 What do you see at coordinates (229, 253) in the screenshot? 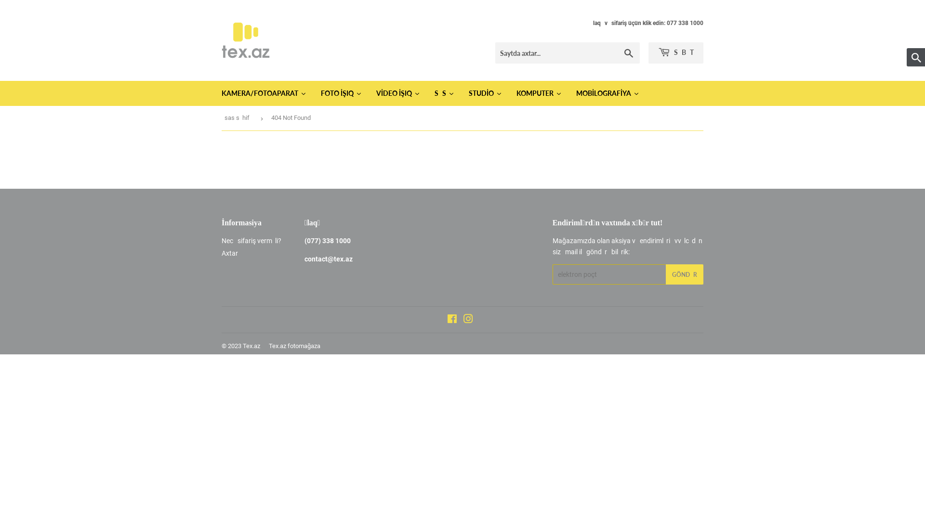
I see `Axtar` at bounding box center [229, 253].